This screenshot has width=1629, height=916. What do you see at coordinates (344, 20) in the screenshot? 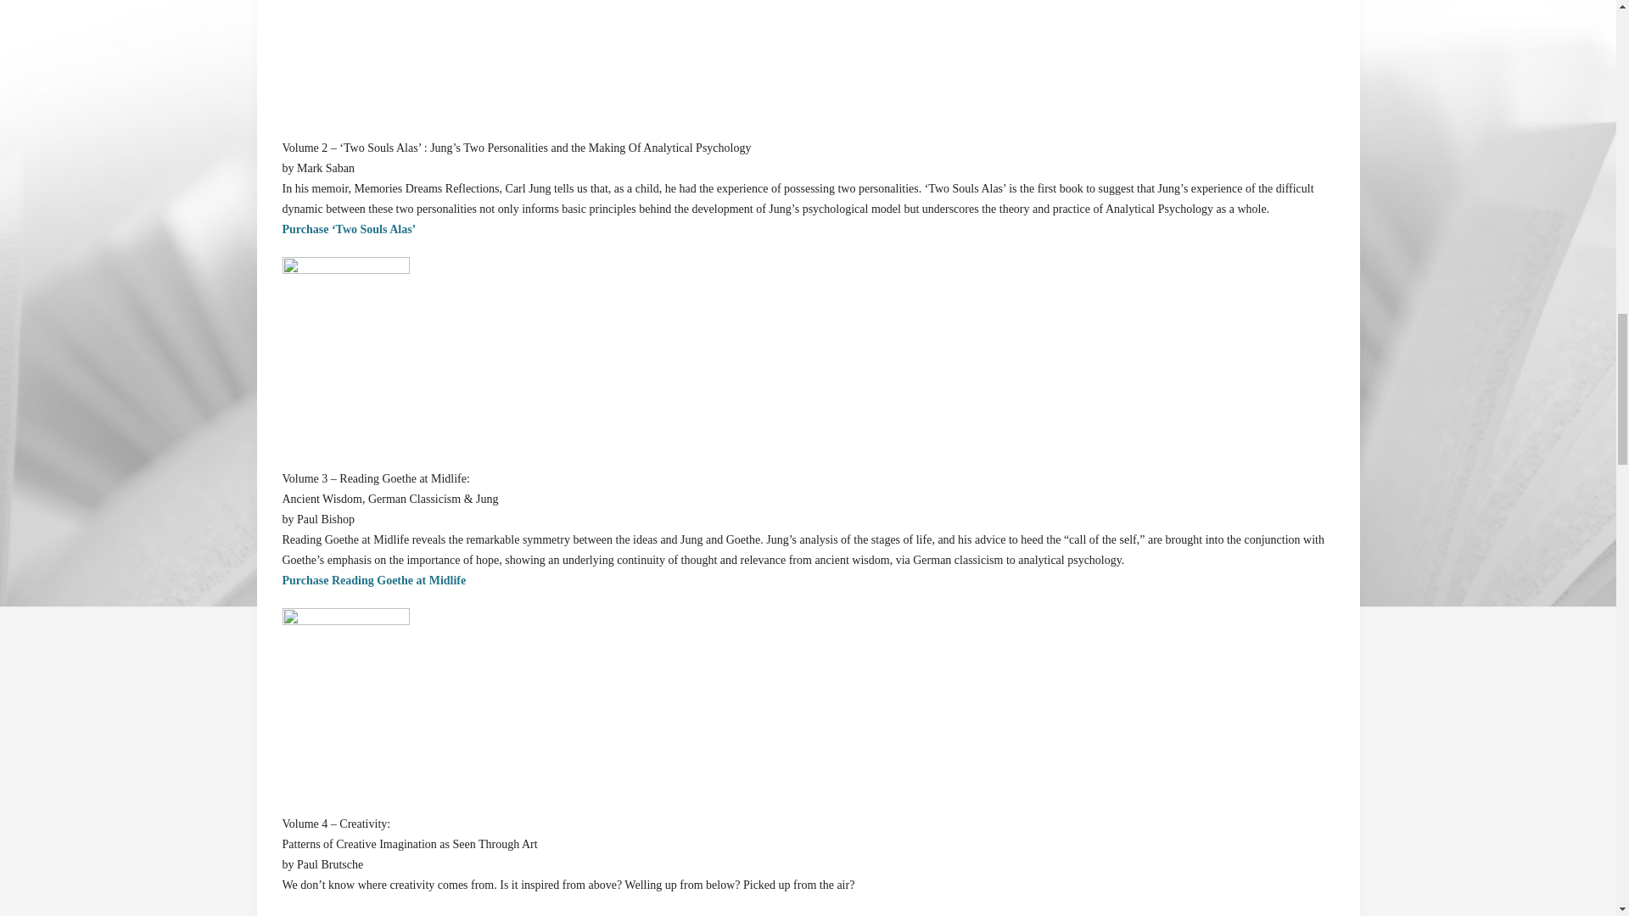
I see `'Two Souls Alas'` at bounding box center [344, 20].